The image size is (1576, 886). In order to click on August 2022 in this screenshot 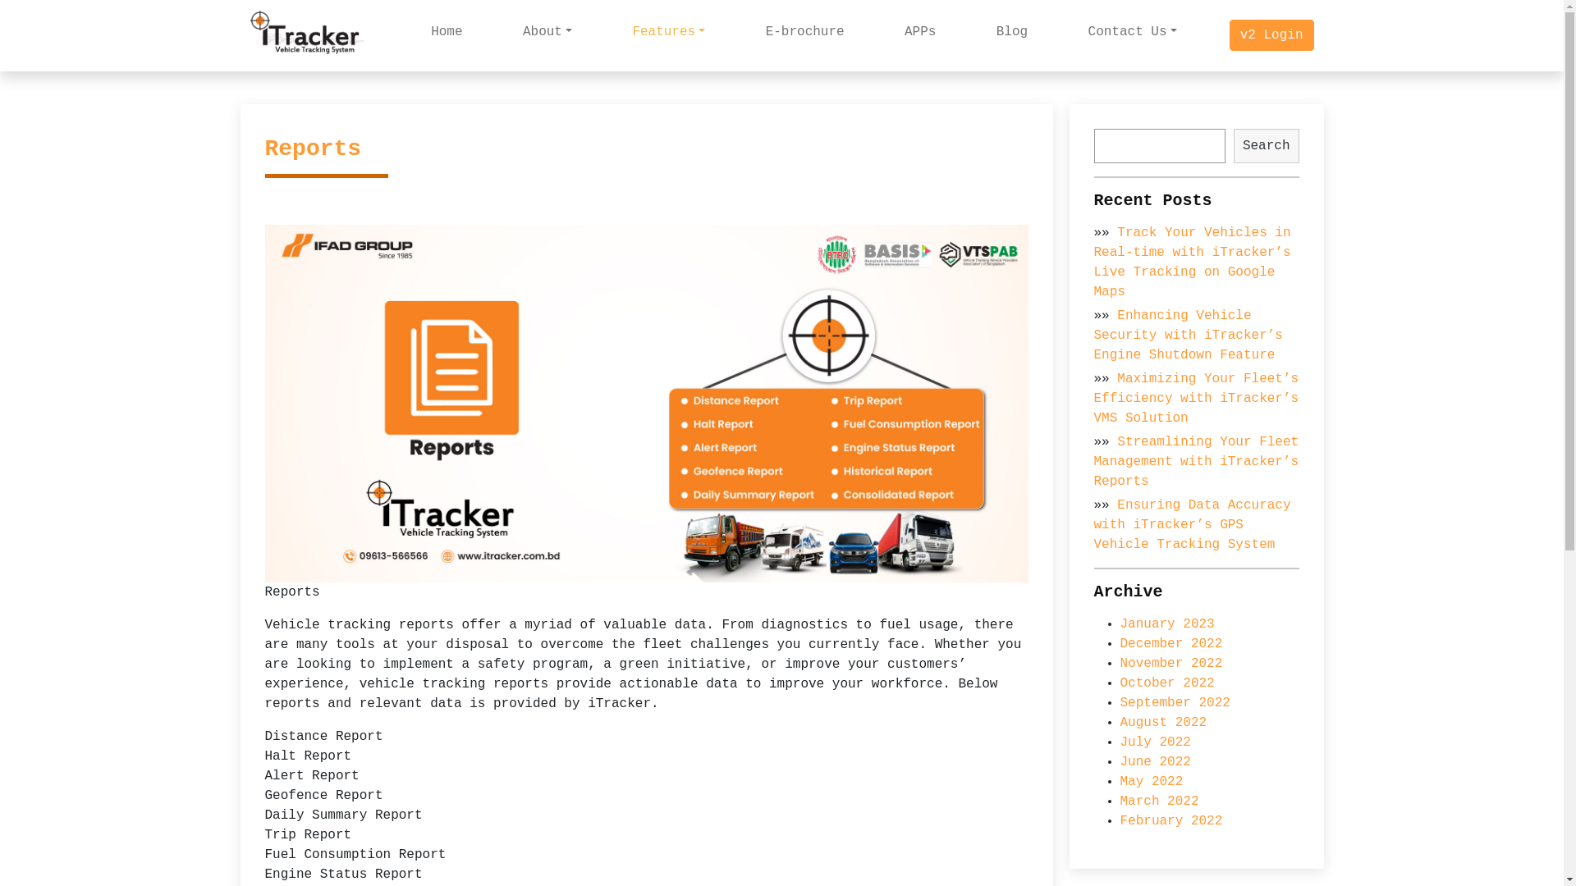, I will do `click(1163, 723)`.